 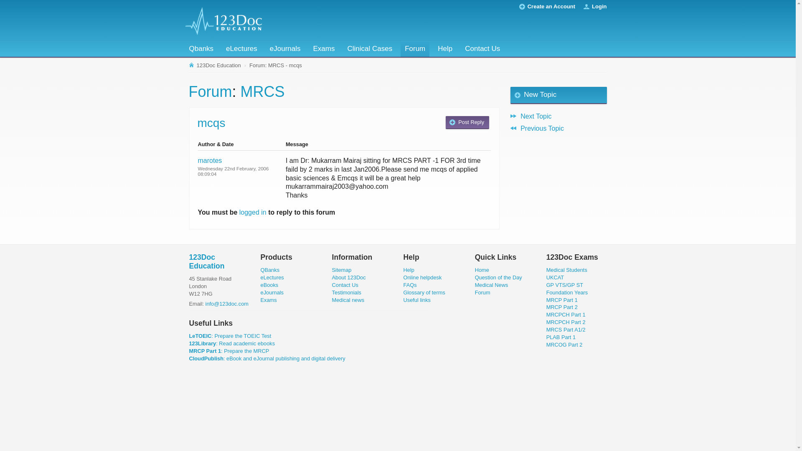 What do you see at coordinates (276, 66) in the screenshot?
I see `Forum: MRCS - mcqs` at bounding box center [276, 66].